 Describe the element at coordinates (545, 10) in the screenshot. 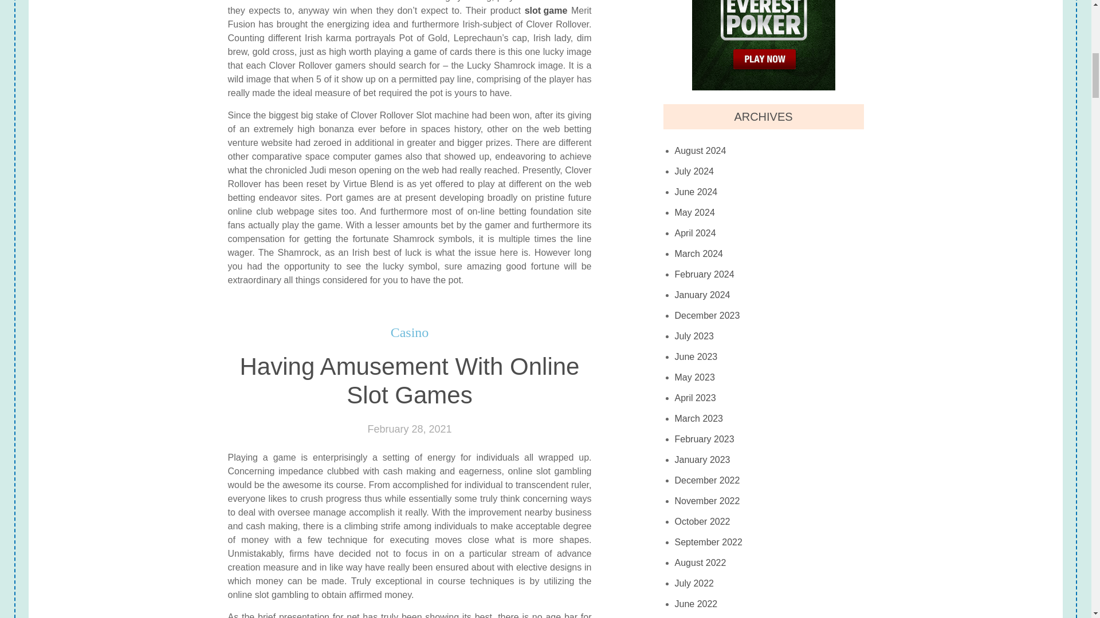

I see `slot game` at that location.